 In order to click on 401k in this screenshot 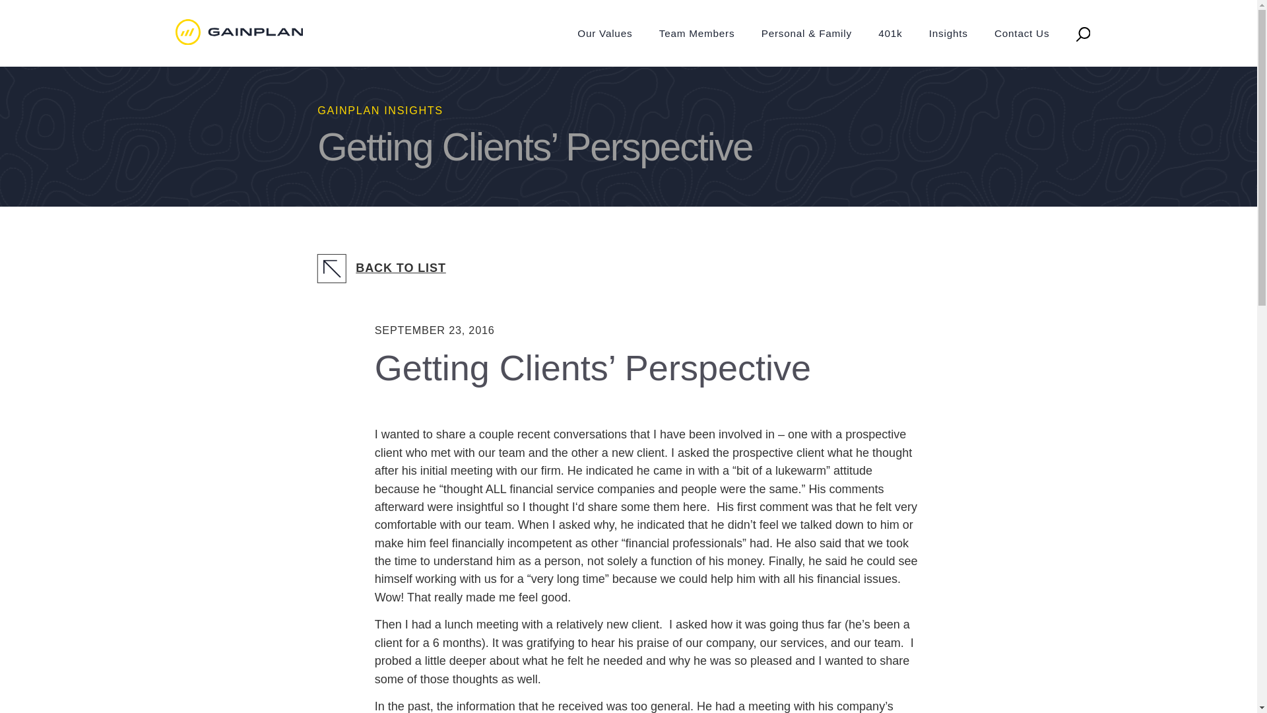, I will do `click(891, 34)`.